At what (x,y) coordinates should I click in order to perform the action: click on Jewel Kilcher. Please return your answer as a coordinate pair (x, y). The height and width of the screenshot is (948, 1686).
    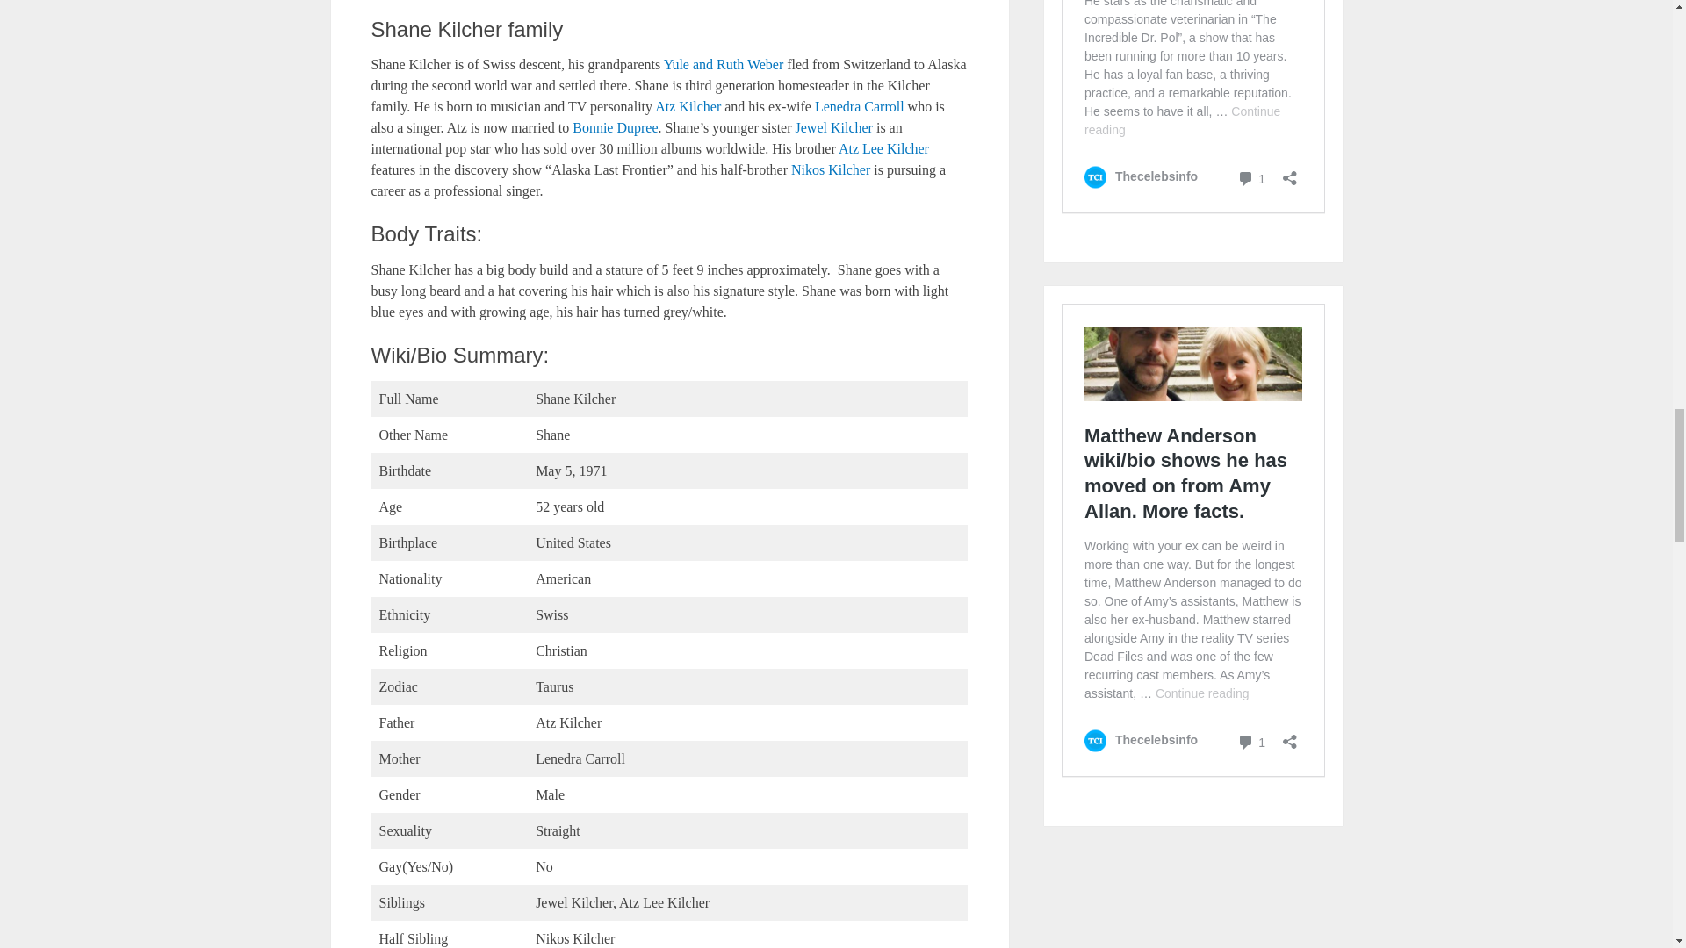
    Looking at the image, I should click on (834, 128).